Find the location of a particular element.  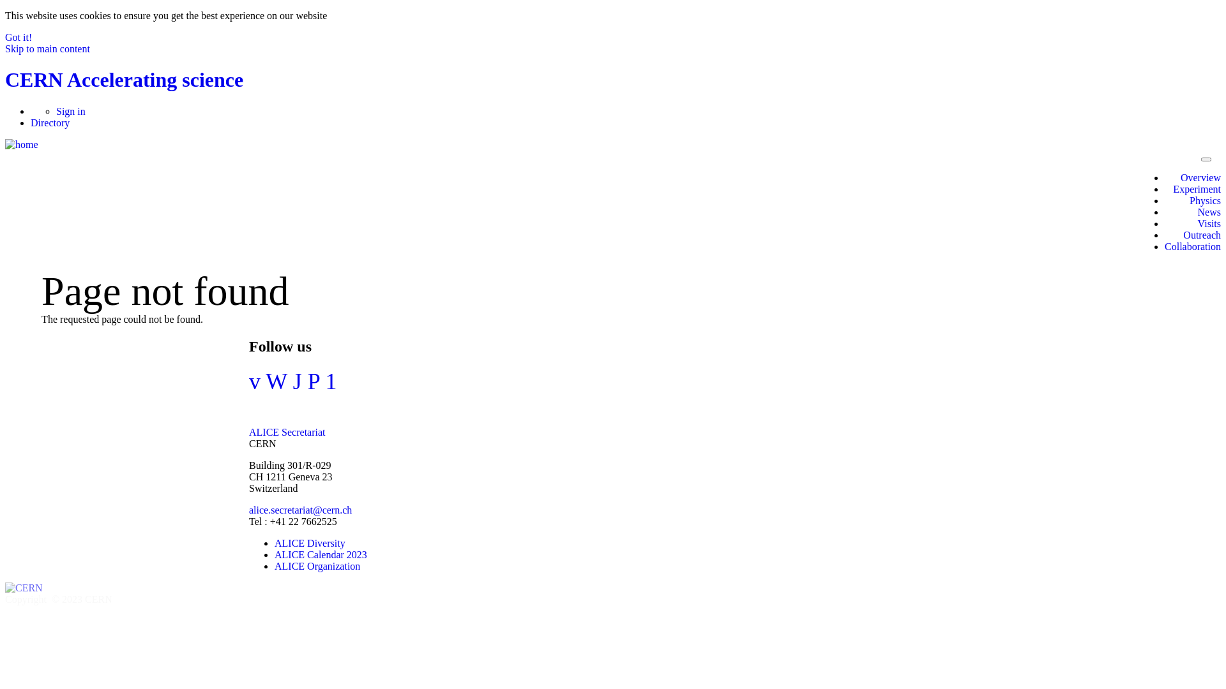

Home is located at coordinates (22, 144).